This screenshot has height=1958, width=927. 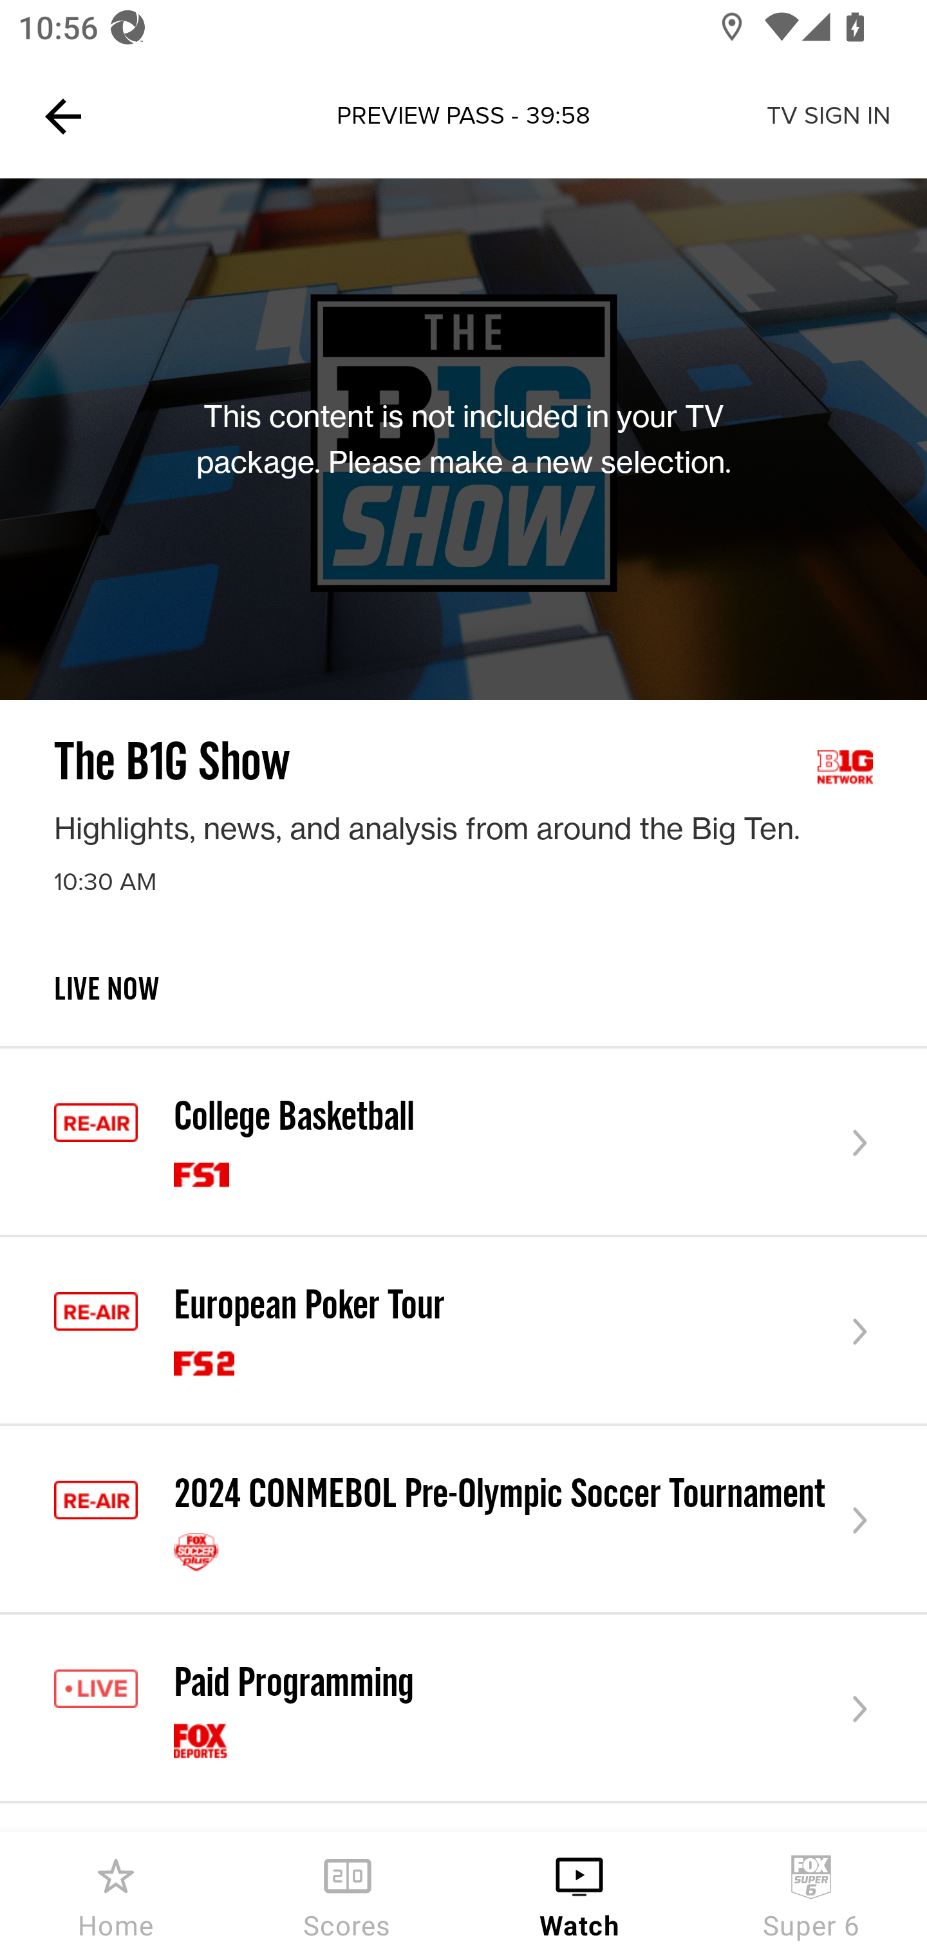 I want to click on European Poker Tour, so click(x=464, y=1331).